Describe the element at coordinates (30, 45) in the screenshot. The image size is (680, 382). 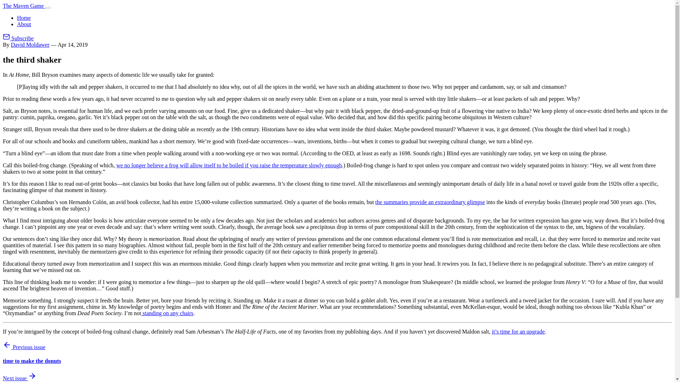
I see `David Moldawer` at that location.